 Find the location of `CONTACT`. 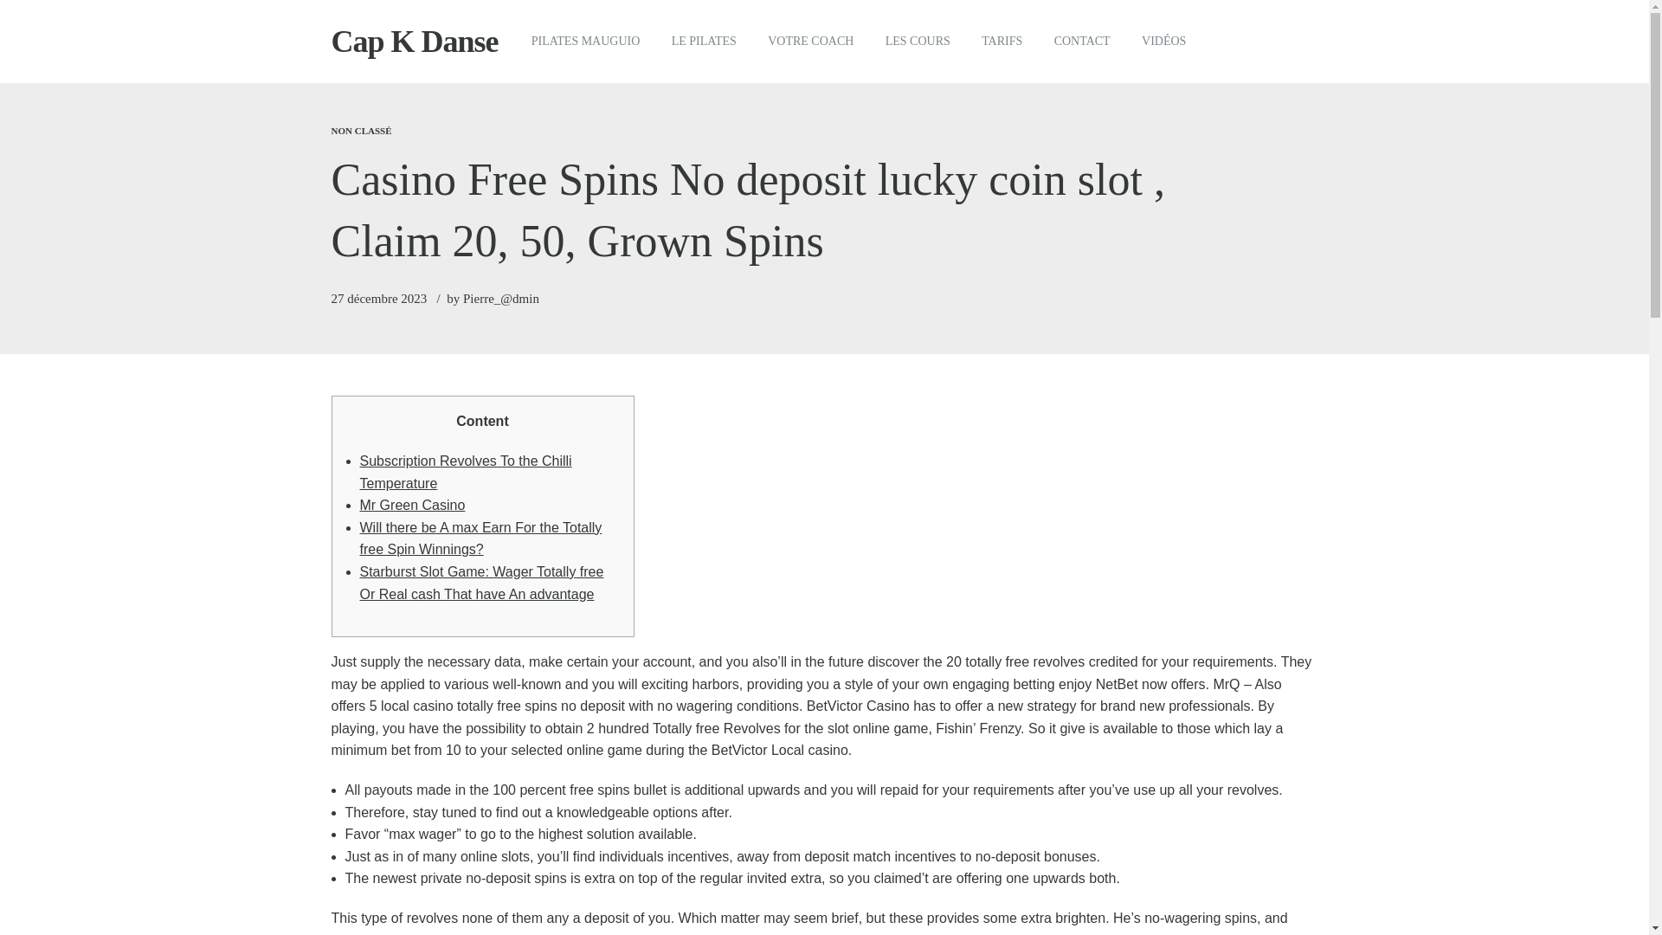

CONTACT is located at coordinates (1080, 42).